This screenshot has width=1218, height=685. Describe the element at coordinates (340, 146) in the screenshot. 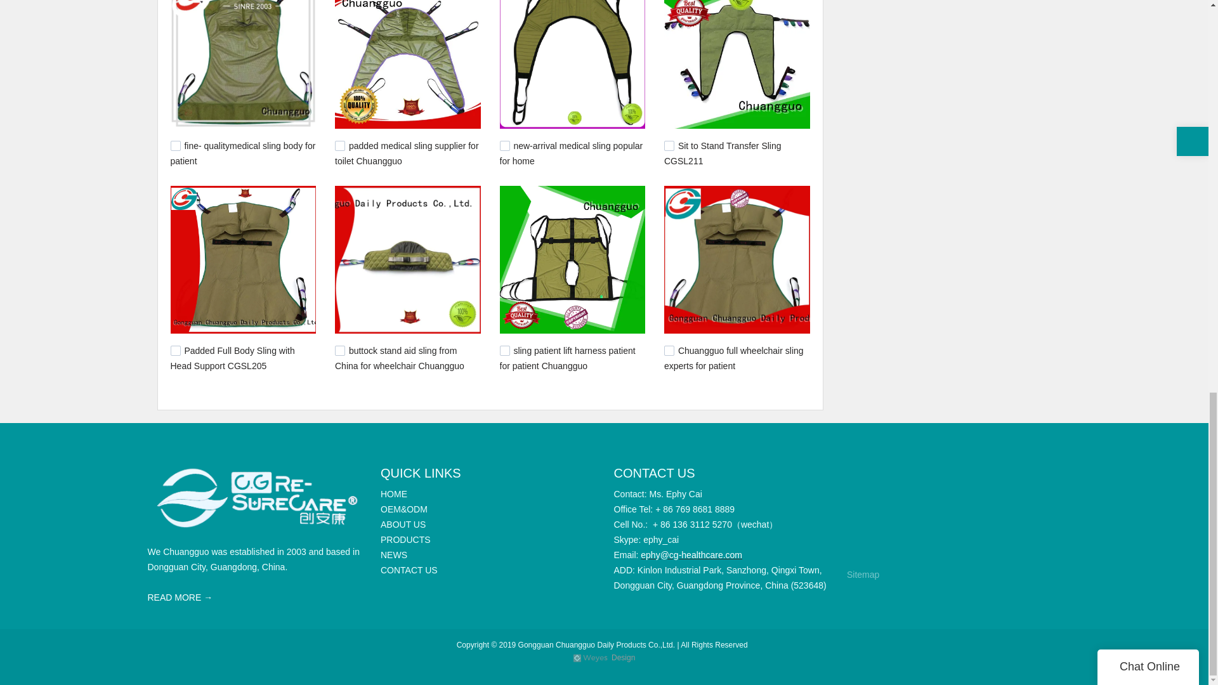

I see `2694` at that location.